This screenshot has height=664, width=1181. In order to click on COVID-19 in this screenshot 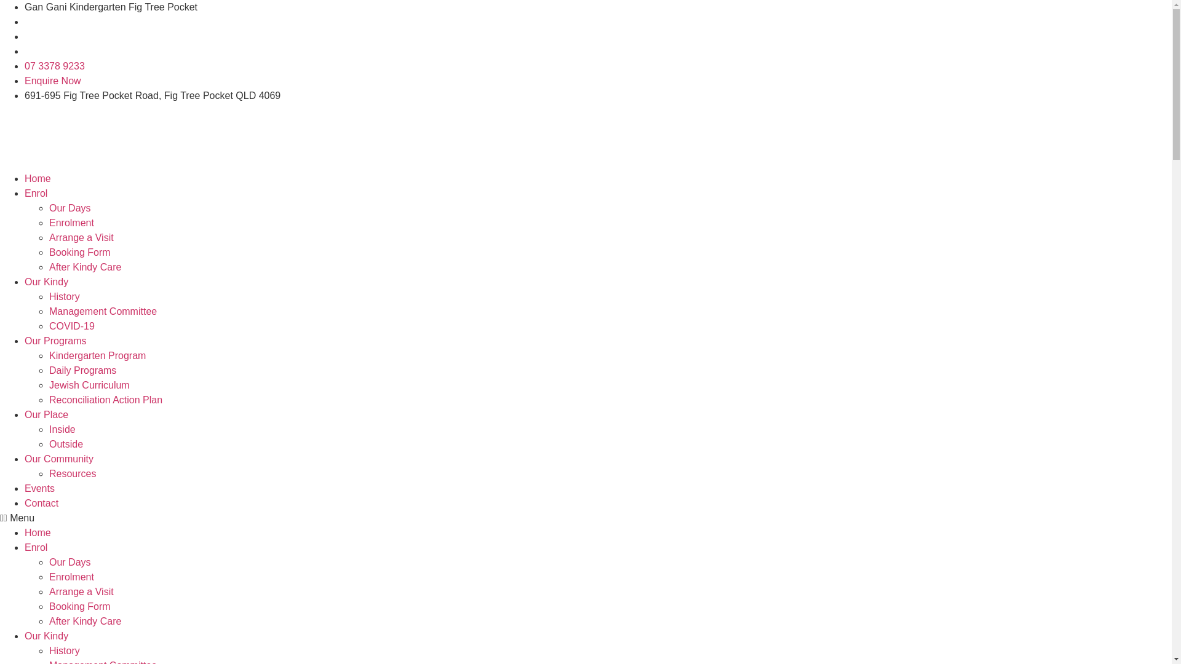, I will do `click(72, 326)`.